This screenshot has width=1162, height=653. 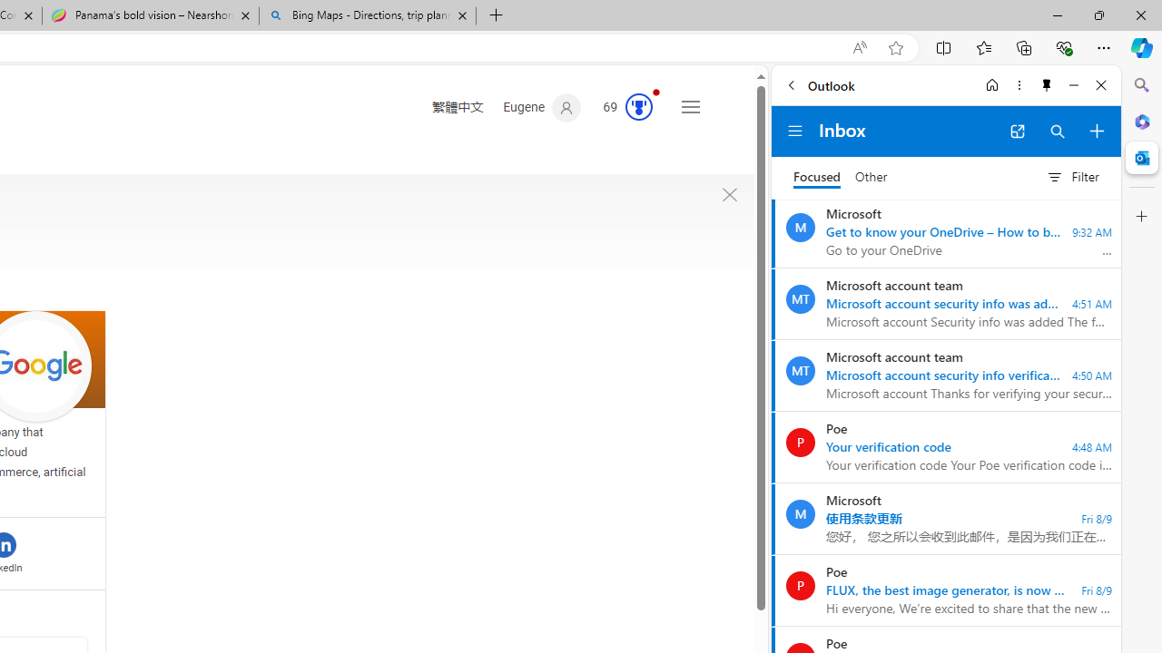 What do you see at coordinates (656, 92) in the screenshot?
I see `Animation` at bounding box center [656, 92].